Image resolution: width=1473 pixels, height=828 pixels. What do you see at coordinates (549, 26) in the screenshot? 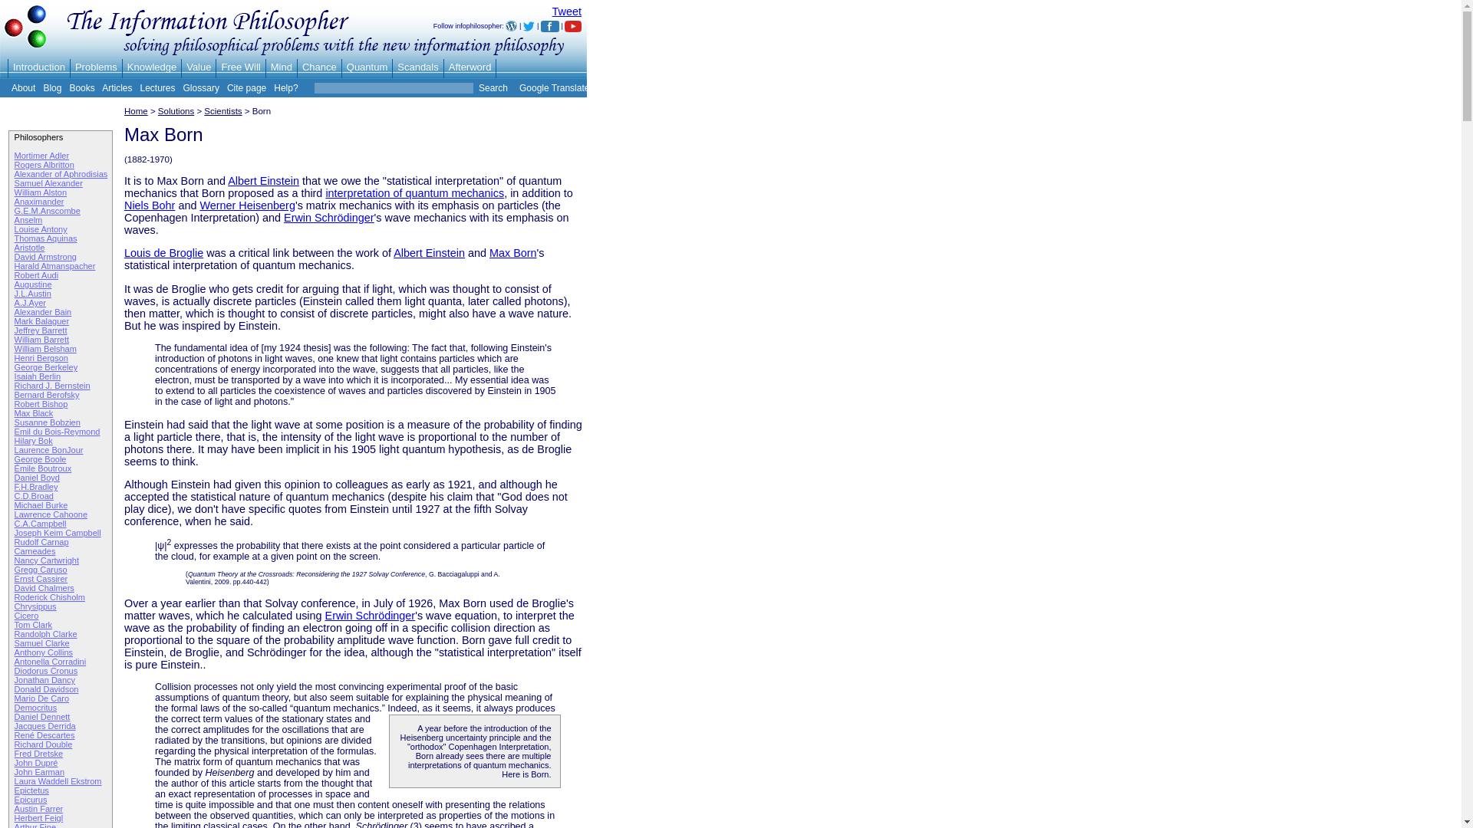
I see `infophilosopher on Facebook` at bounding box center [549, 26].